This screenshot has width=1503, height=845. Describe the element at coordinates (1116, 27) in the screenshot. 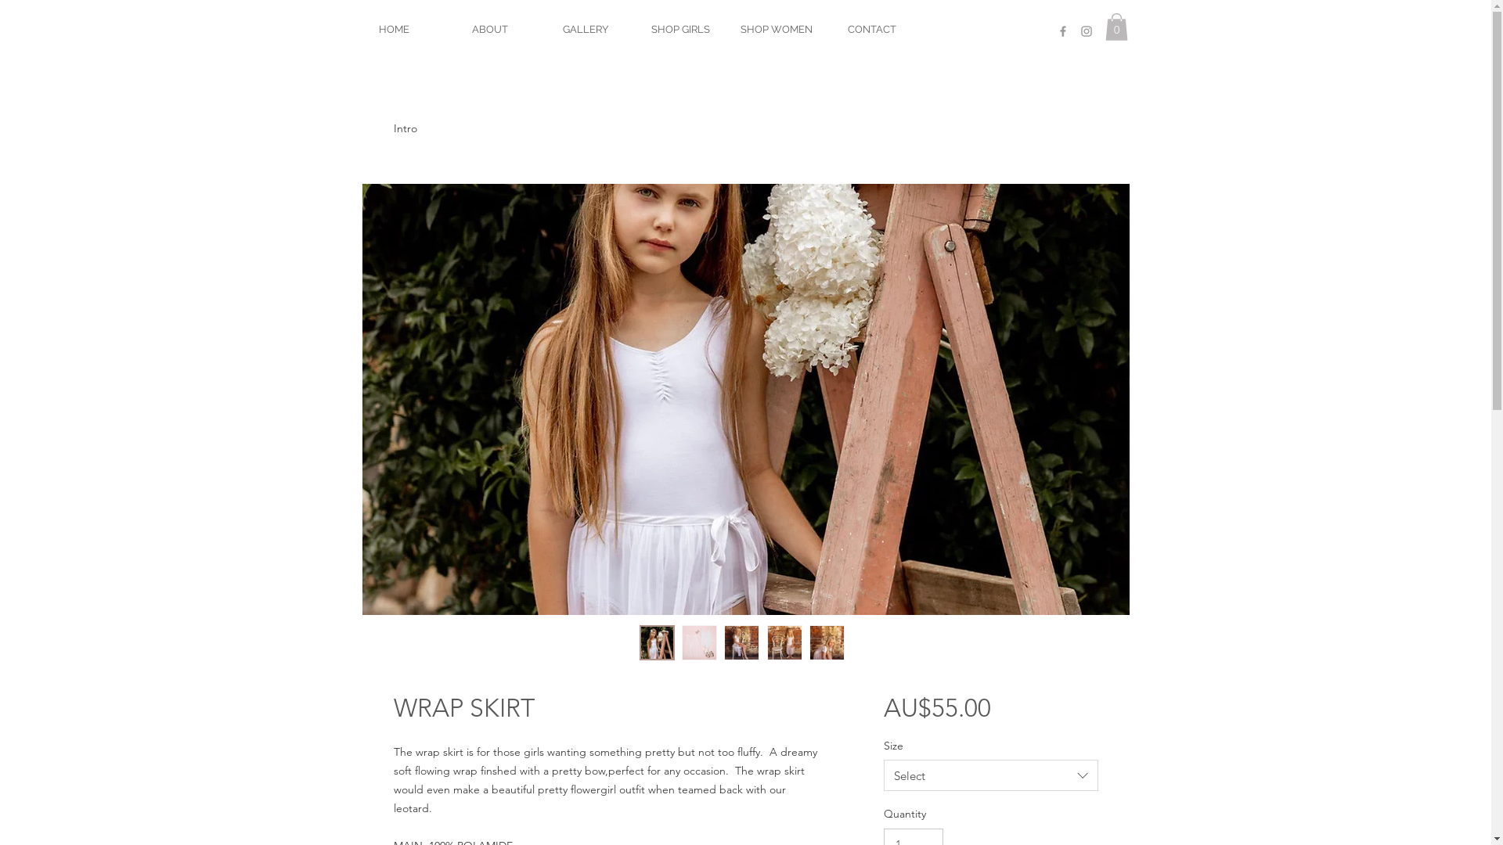

I see `0` at that location.